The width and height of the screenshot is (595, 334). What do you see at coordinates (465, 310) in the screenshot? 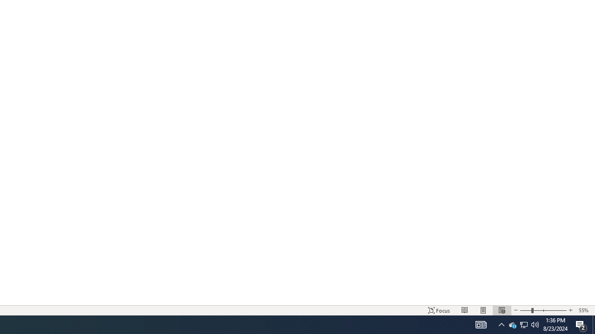
I see `Read Mode` at bounding box center [465, 310].